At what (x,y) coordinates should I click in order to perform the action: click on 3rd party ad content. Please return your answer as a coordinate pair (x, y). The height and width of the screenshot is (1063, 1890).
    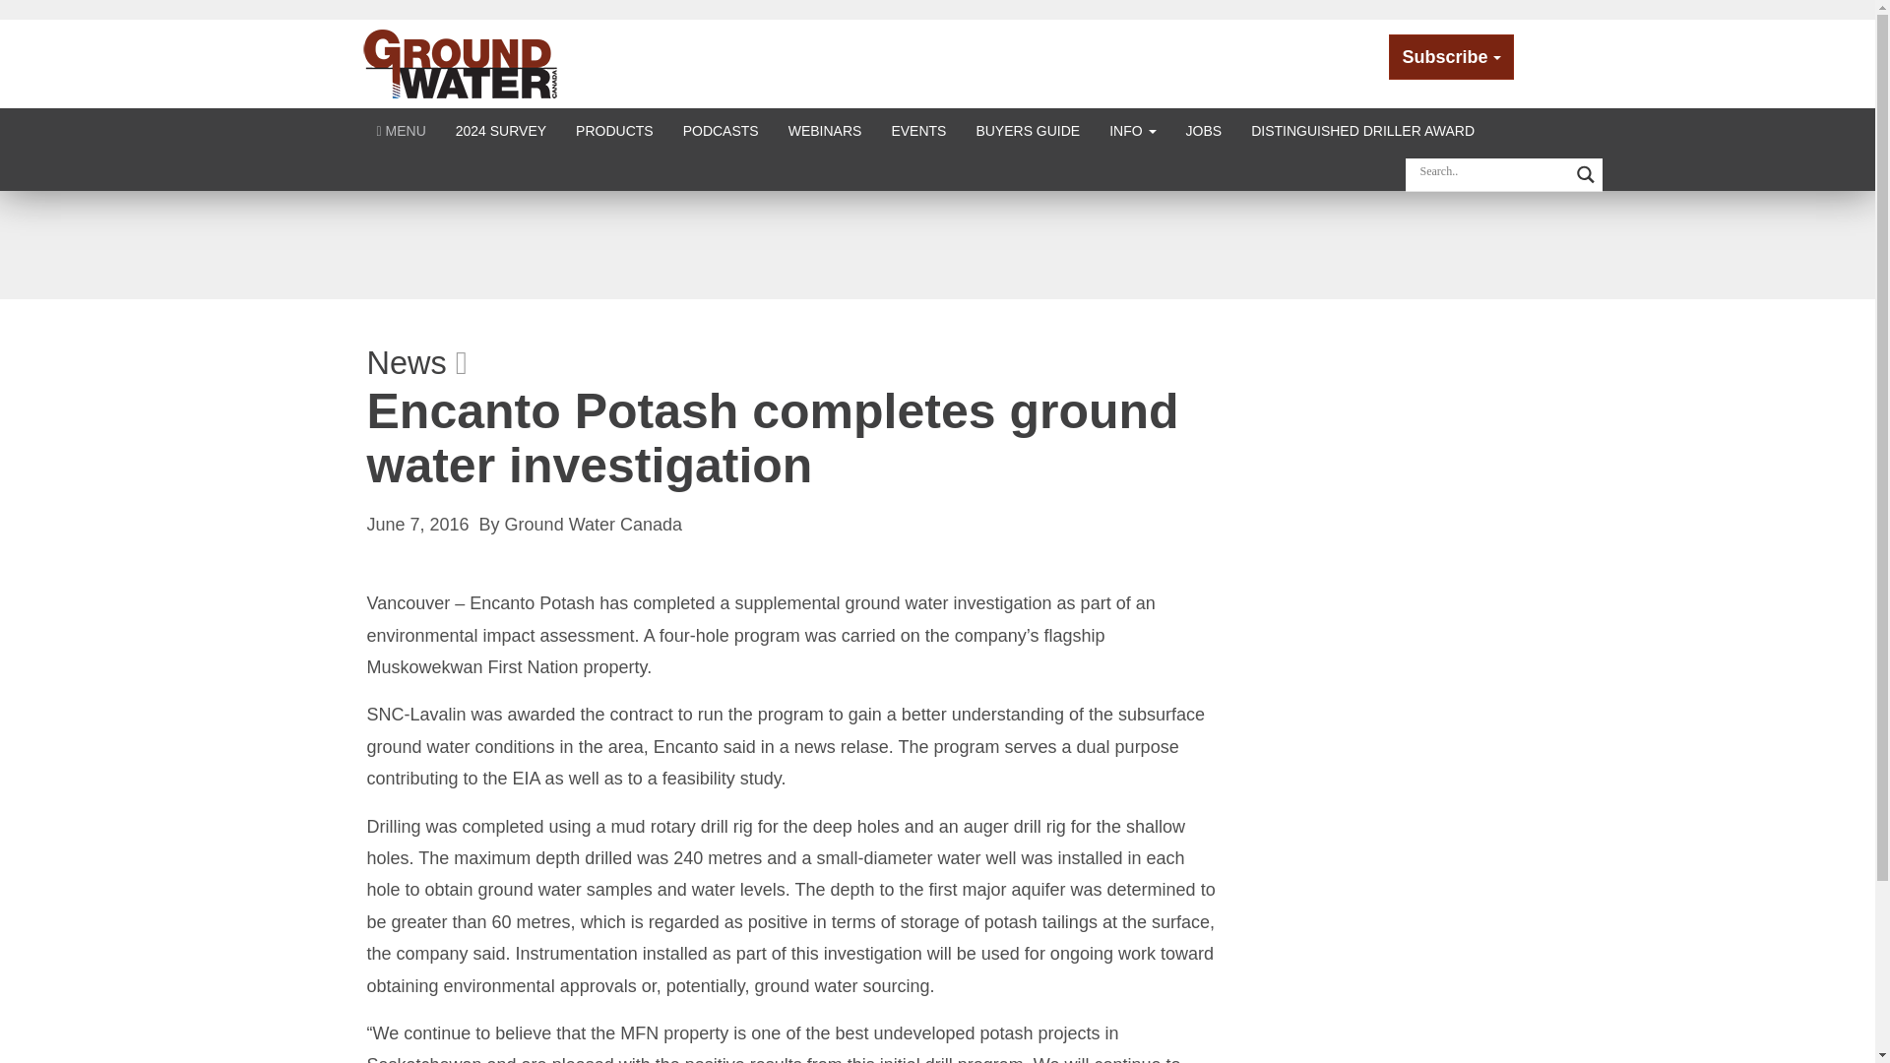
    Looking at the image, I should click on (936, 244).